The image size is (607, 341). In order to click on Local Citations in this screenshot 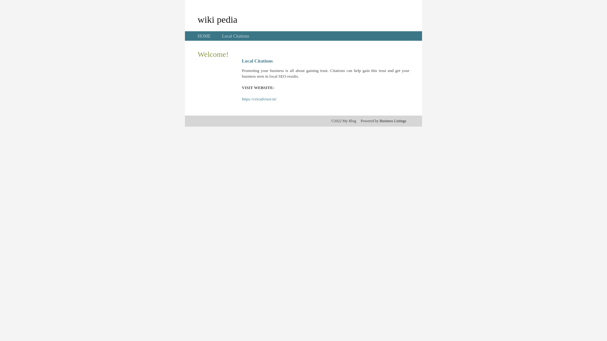, I will do `click(236, 36)`.